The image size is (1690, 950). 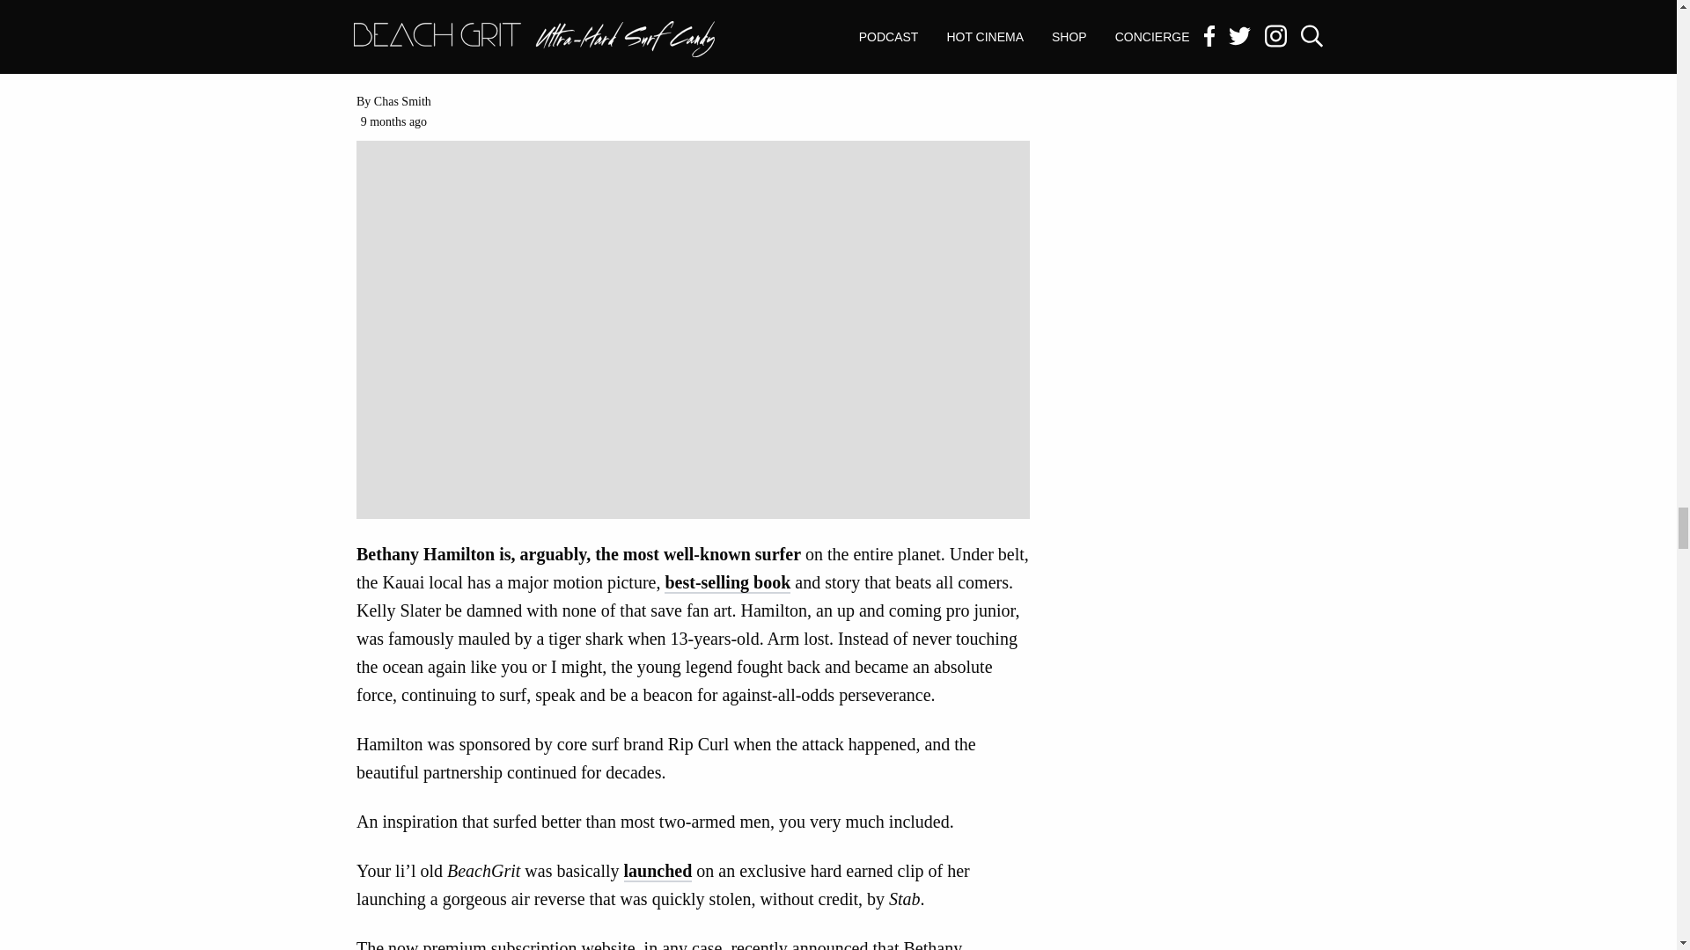 What do you see at coordinates (401, 102) in the screenshot?
I see `Chas Smith` at bounding box center [401, 102].